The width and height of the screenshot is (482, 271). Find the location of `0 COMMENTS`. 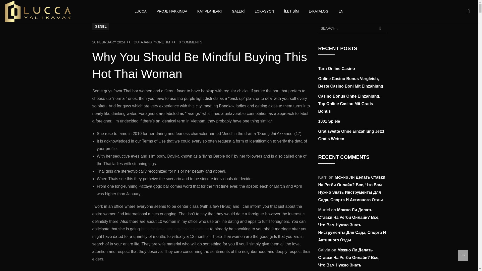

0 COMMENTS is located at coordinates (190, 42).